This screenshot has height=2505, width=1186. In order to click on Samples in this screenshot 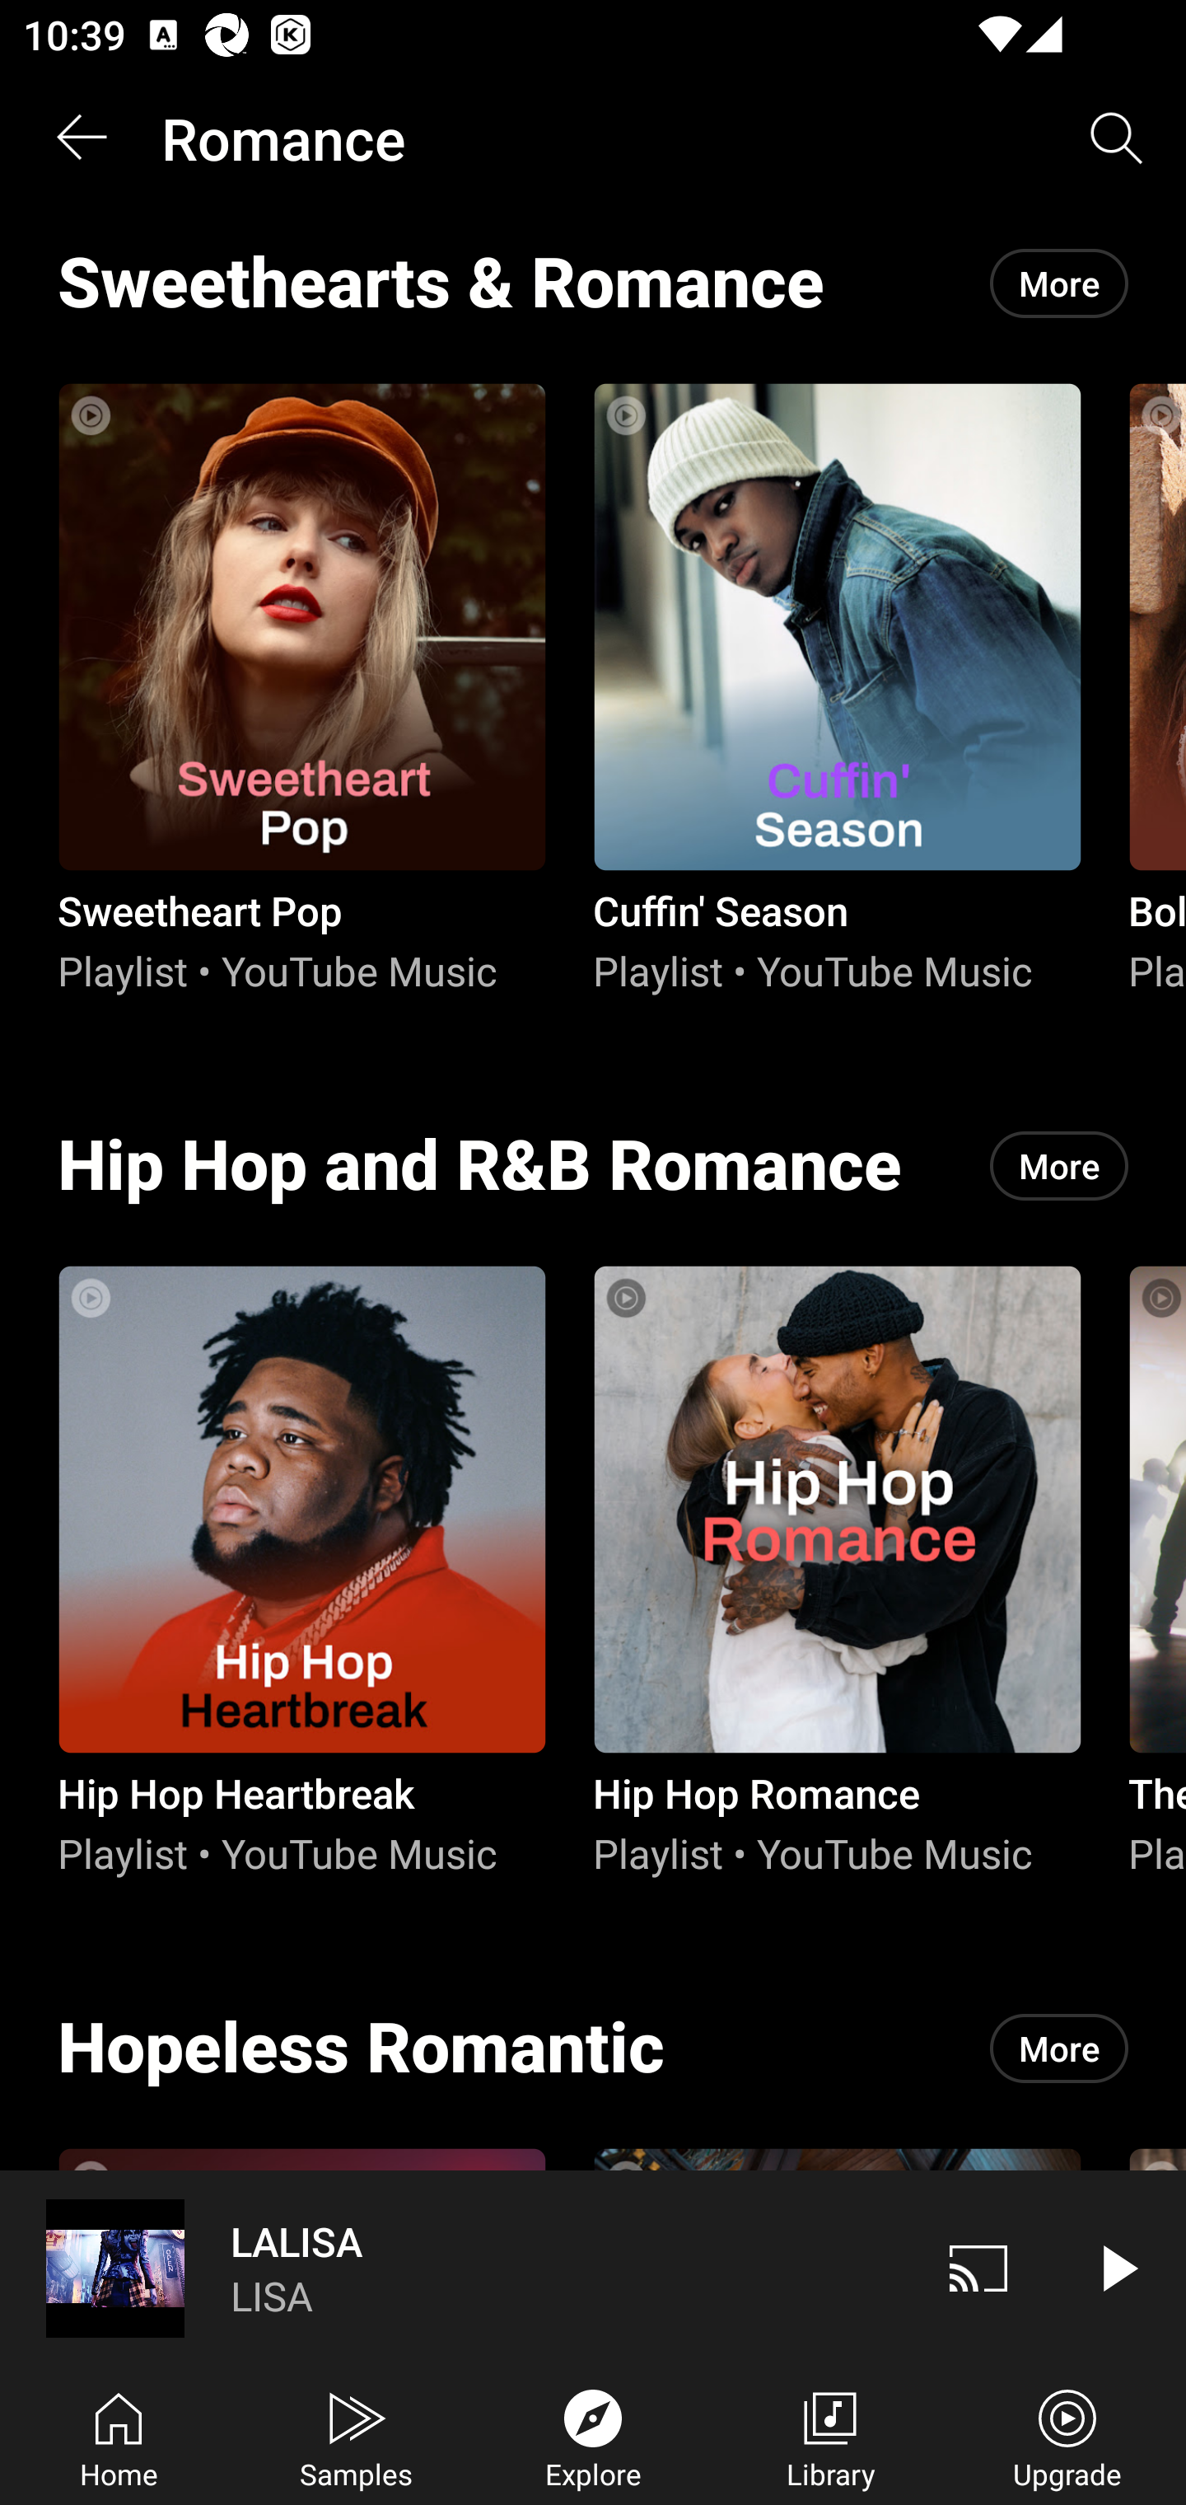, I will do `click(356, 2436)`.